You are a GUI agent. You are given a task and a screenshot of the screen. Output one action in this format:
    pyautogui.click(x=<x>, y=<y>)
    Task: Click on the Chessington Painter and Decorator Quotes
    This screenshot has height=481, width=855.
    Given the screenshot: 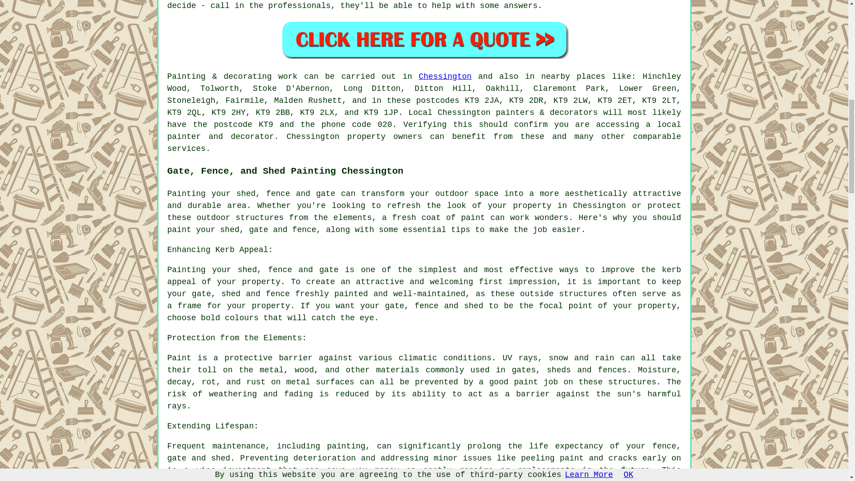 What is the action you would take?
    pyautogui.click(x=424, y=39)
    